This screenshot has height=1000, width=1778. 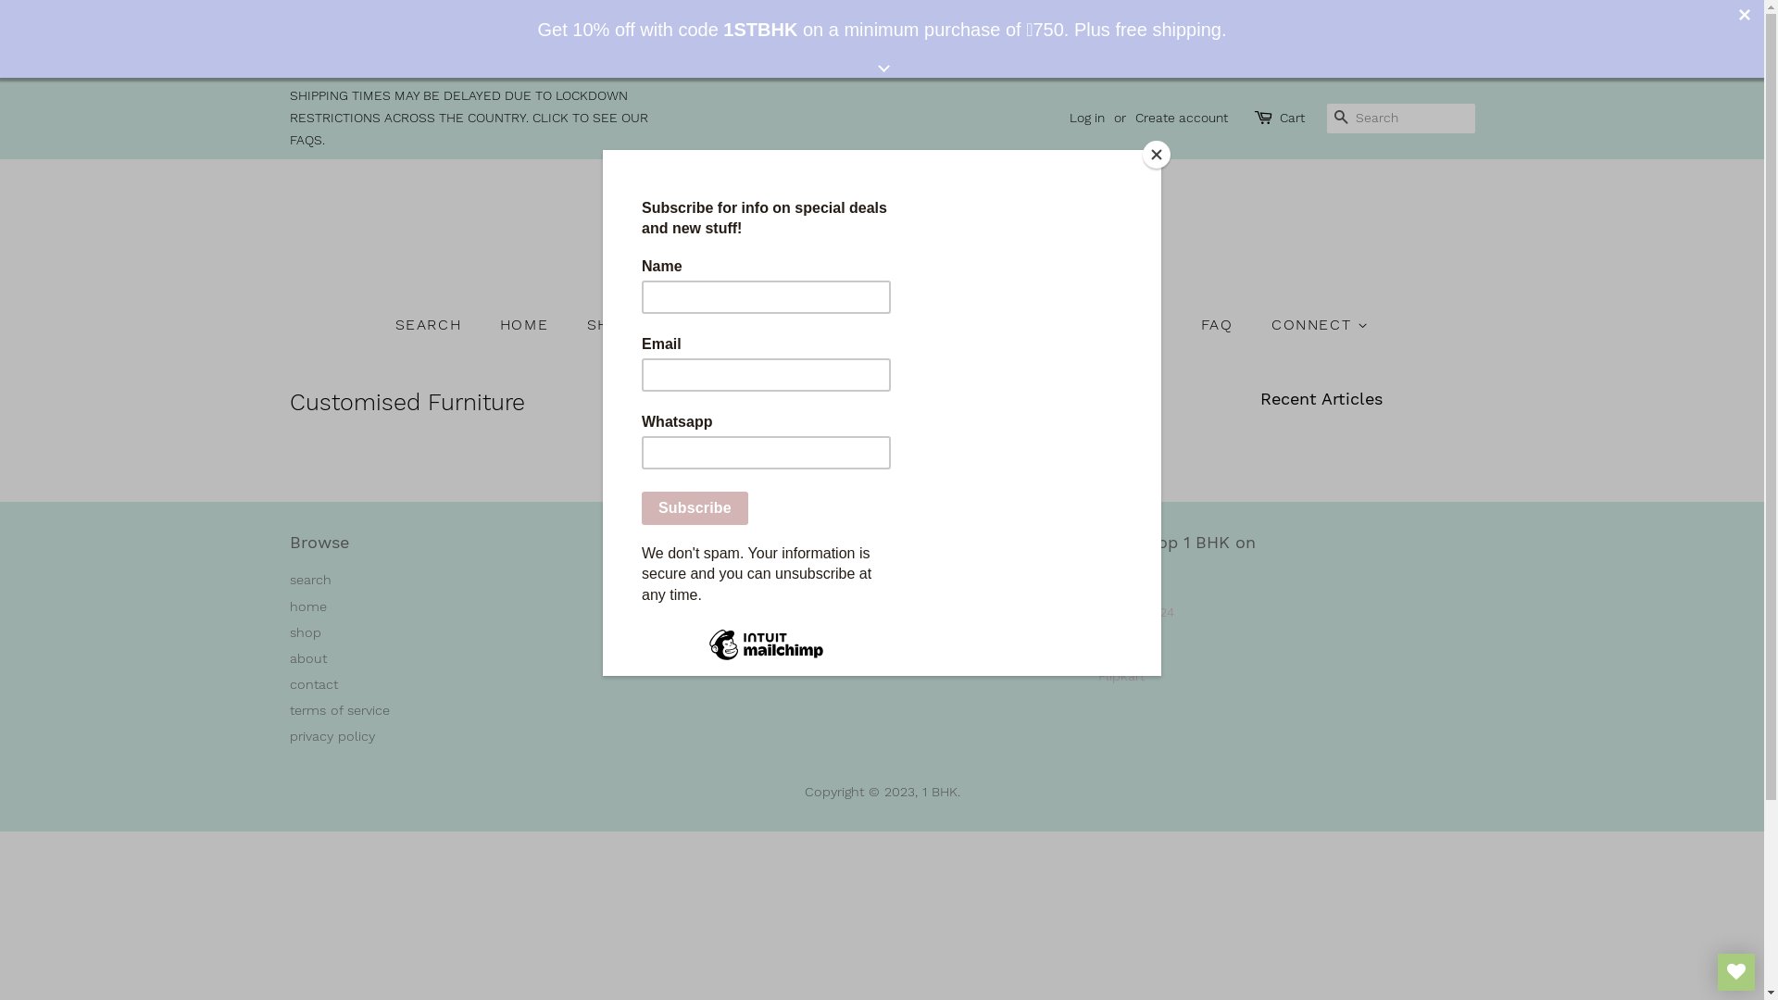 I want to click on Log in, so click(x=1086, y=103).